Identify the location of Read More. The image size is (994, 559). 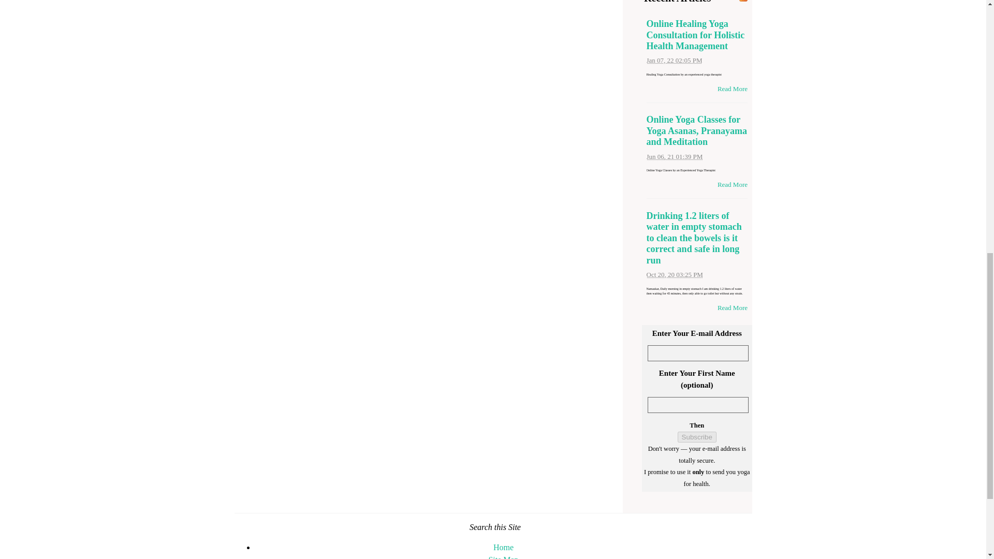
(732, 307).